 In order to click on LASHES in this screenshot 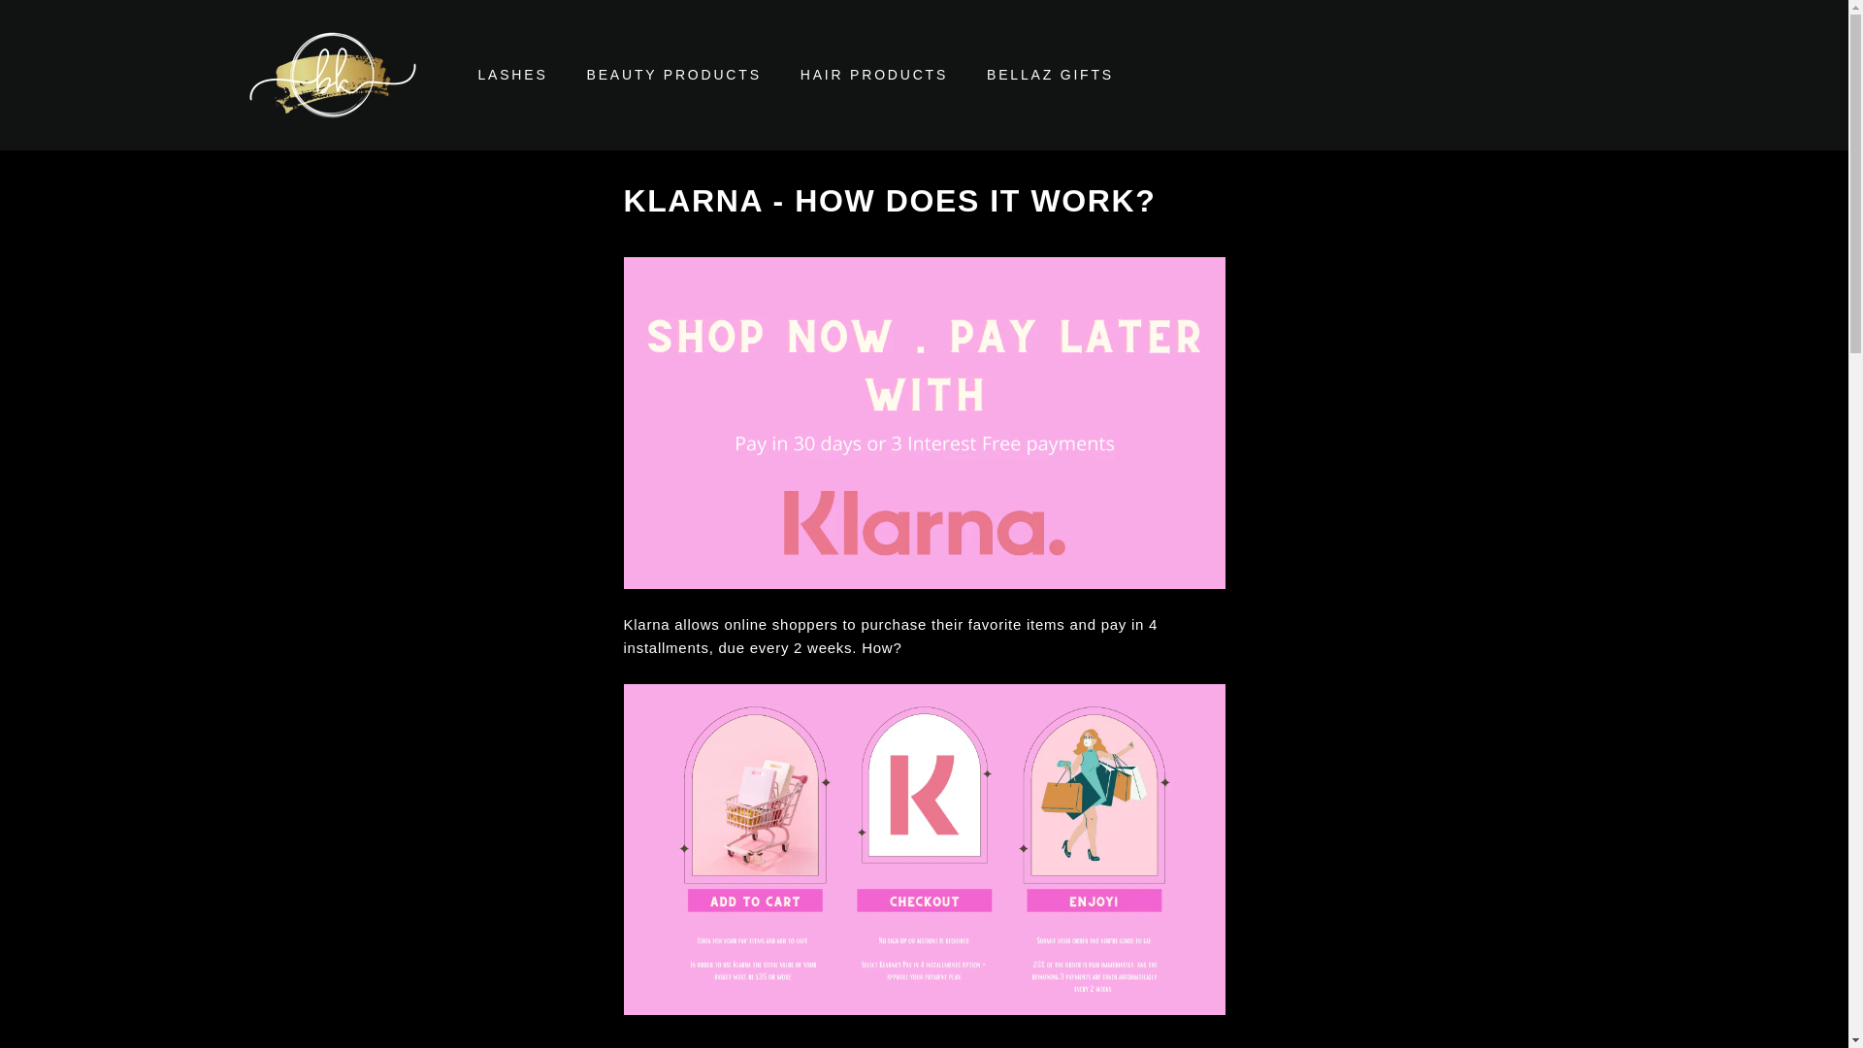, I will do `click(512, 74)`.